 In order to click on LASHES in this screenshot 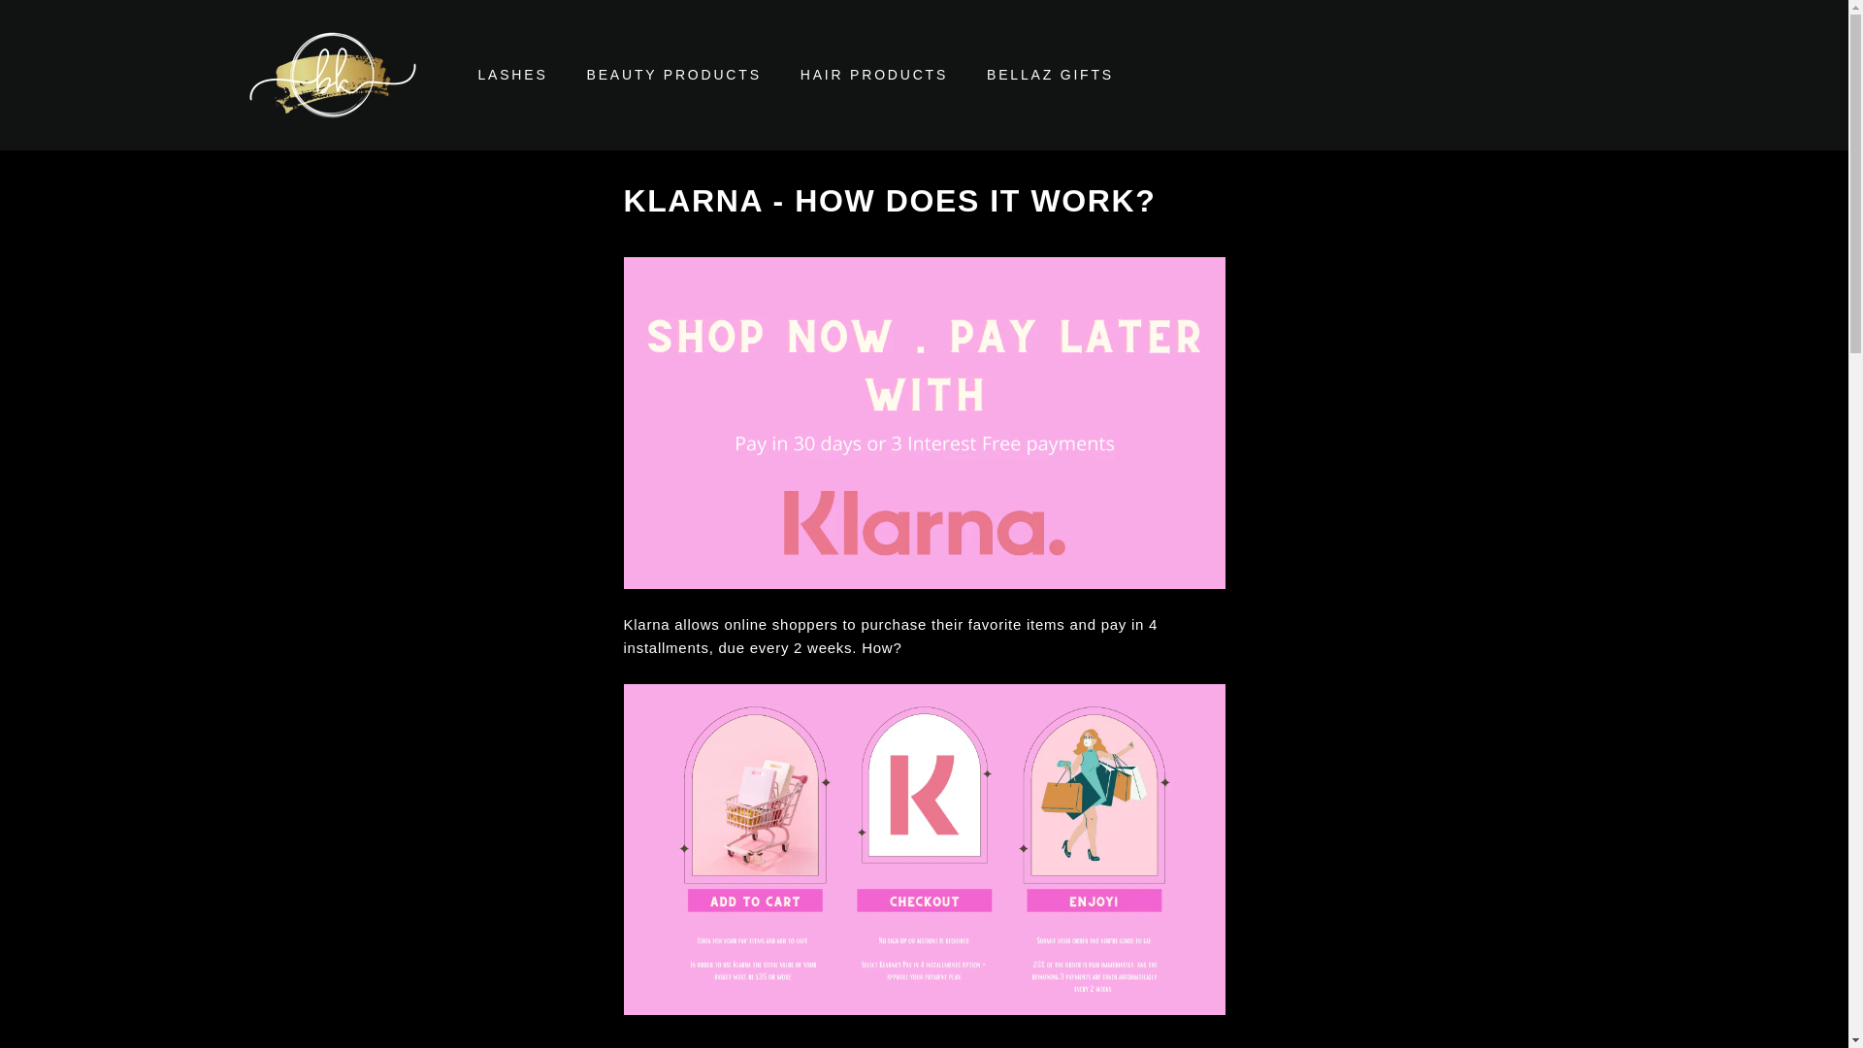, I will do `click(512, 74)`.